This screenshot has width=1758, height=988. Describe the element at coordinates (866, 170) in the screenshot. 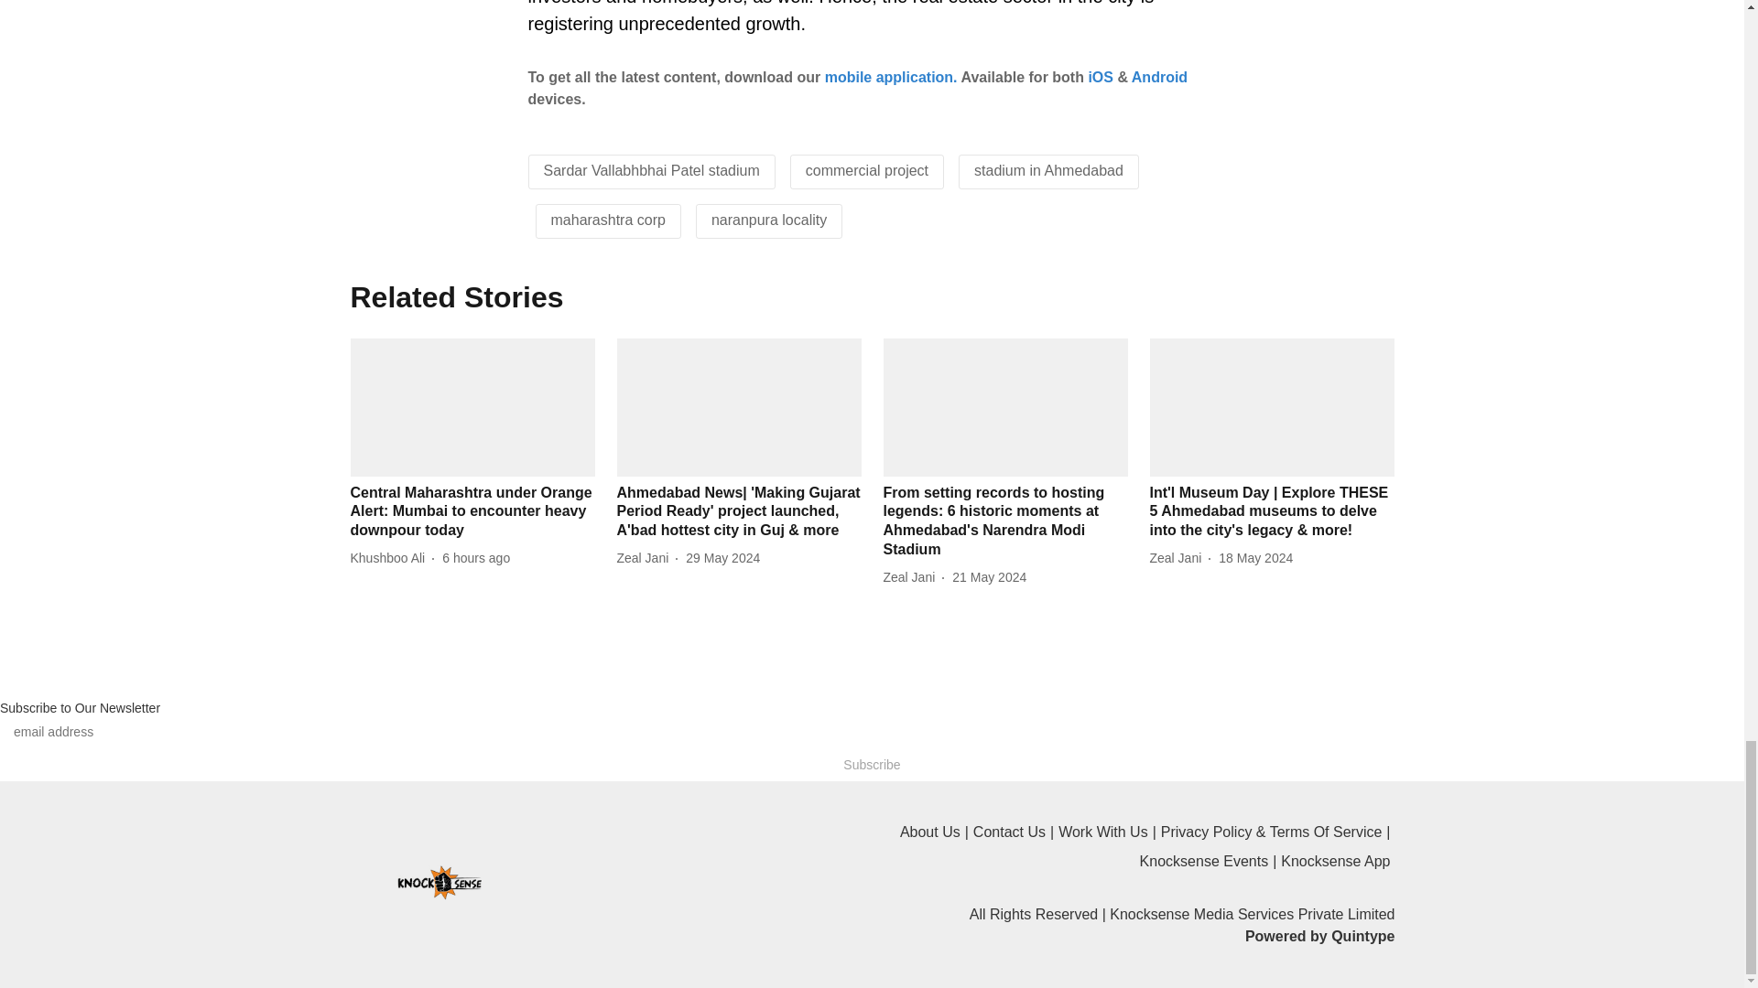

I see `commercial project` at that location.